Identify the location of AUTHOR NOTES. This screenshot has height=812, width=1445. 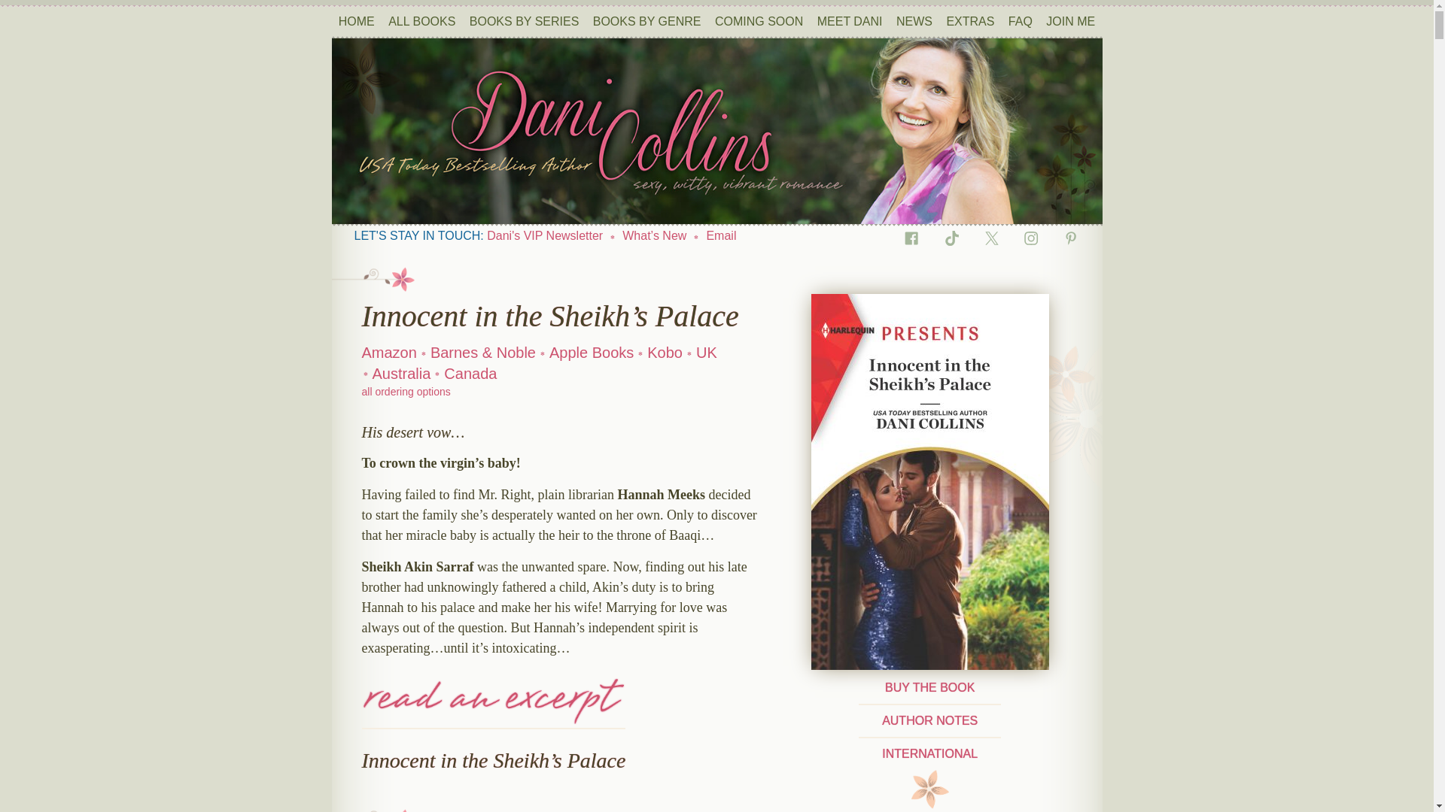
(929, 720).